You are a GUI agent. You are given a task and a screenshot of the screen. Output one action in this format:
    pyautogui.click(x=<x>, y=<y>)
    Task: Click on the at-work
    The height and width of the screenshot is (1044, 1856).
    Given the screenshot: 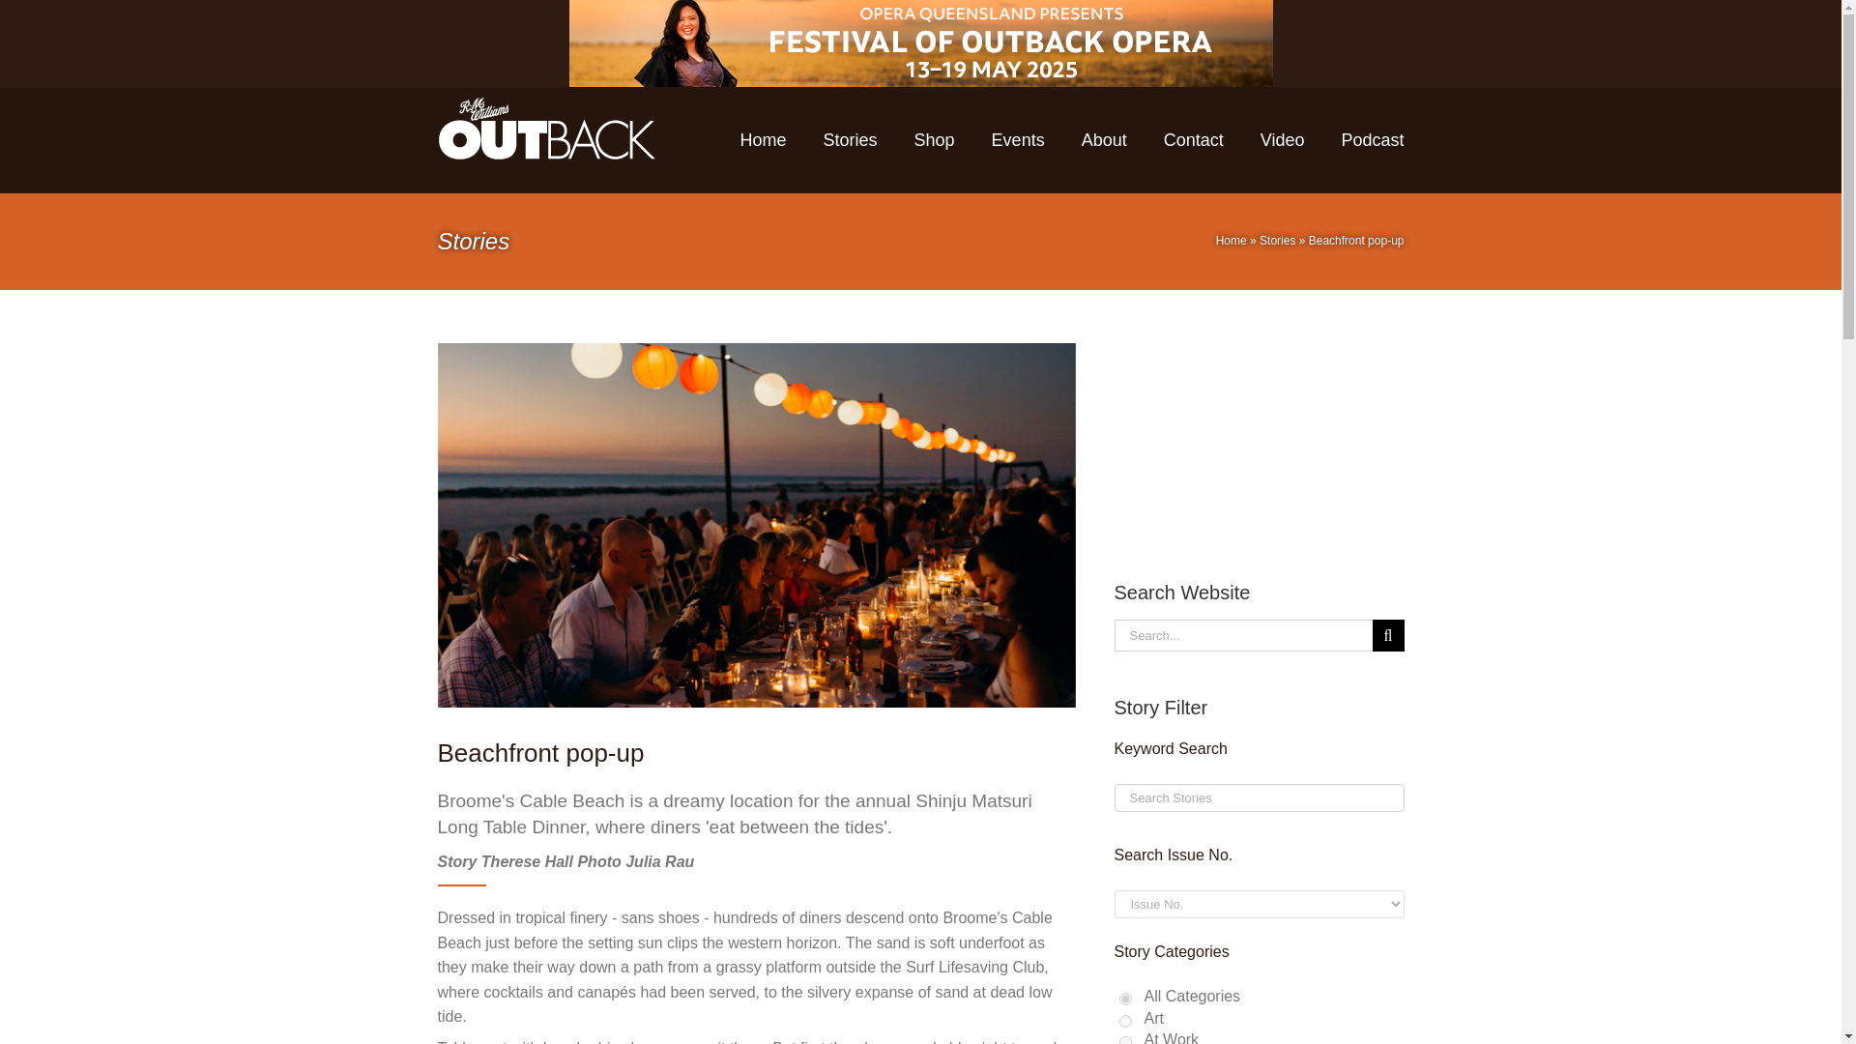 What is the action you would take?
    pyautogui.click(x=1125, y=1040)
    